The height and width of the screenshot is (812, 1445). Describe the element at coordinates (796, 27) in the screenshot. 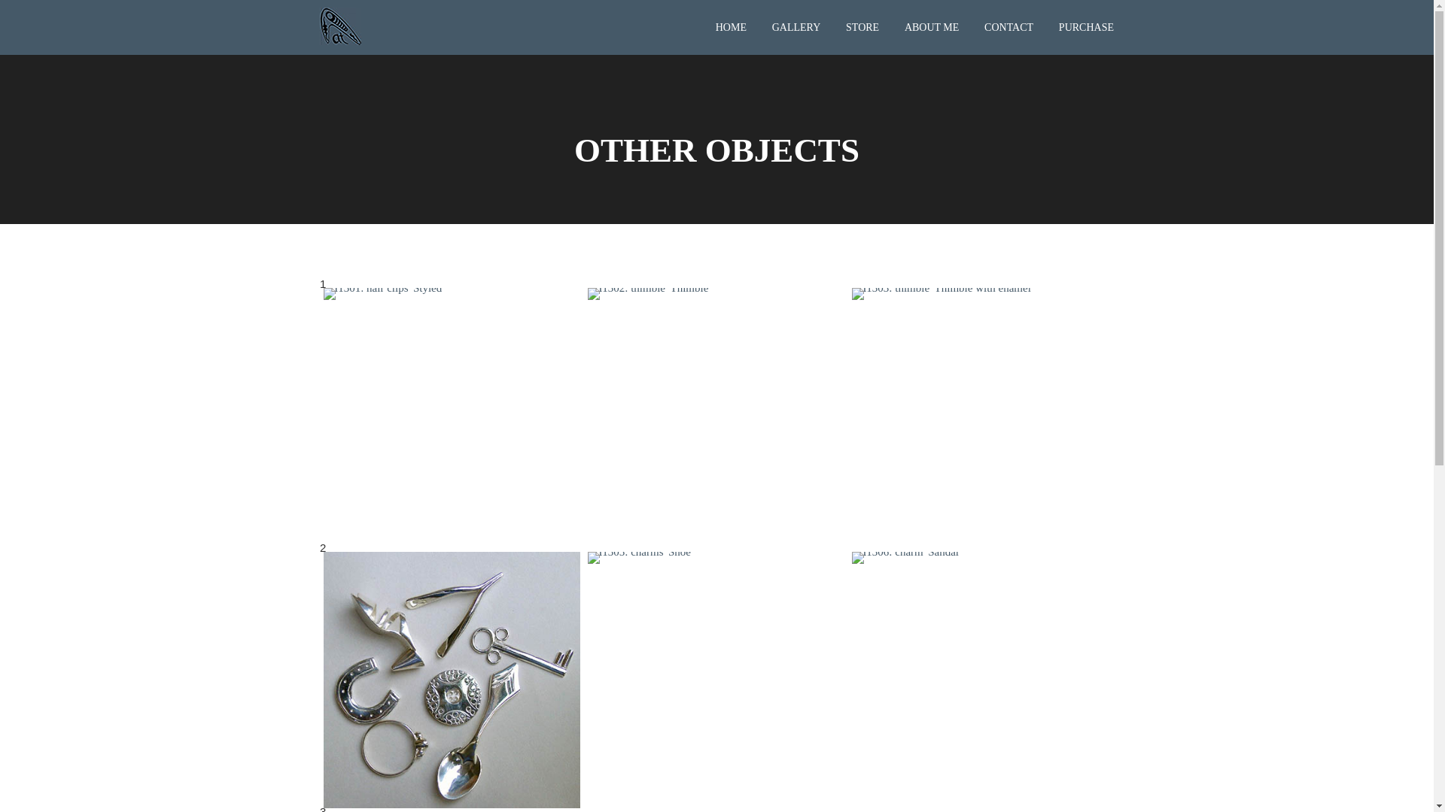

I see `GALLERY` at that location.